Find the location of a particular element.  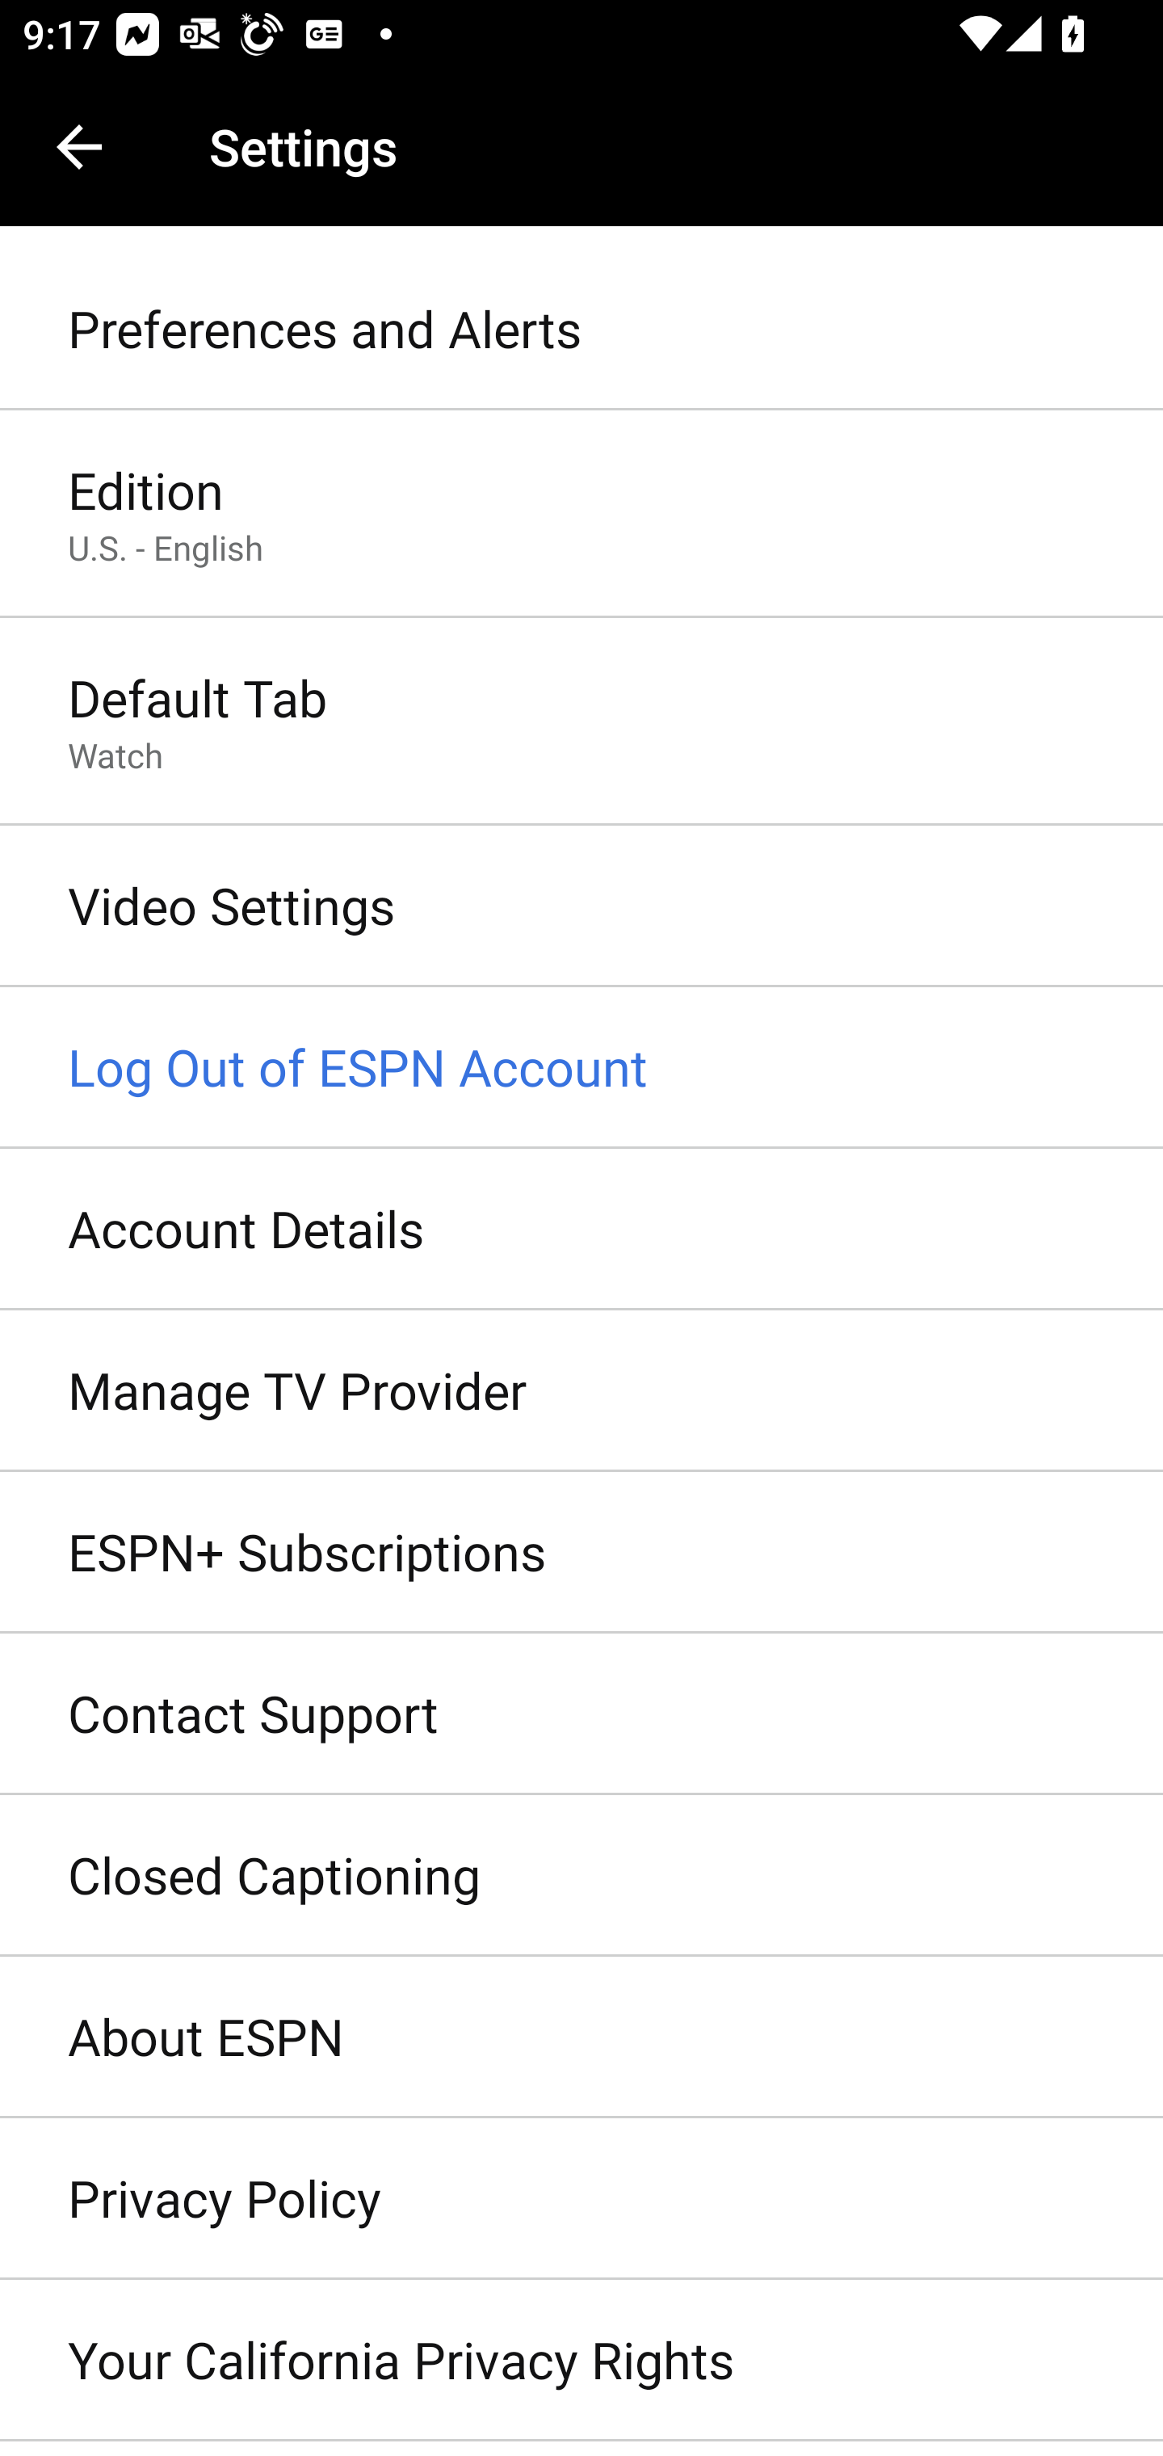

Log Out of ESPN Account is located at coordinates (581, 1068).